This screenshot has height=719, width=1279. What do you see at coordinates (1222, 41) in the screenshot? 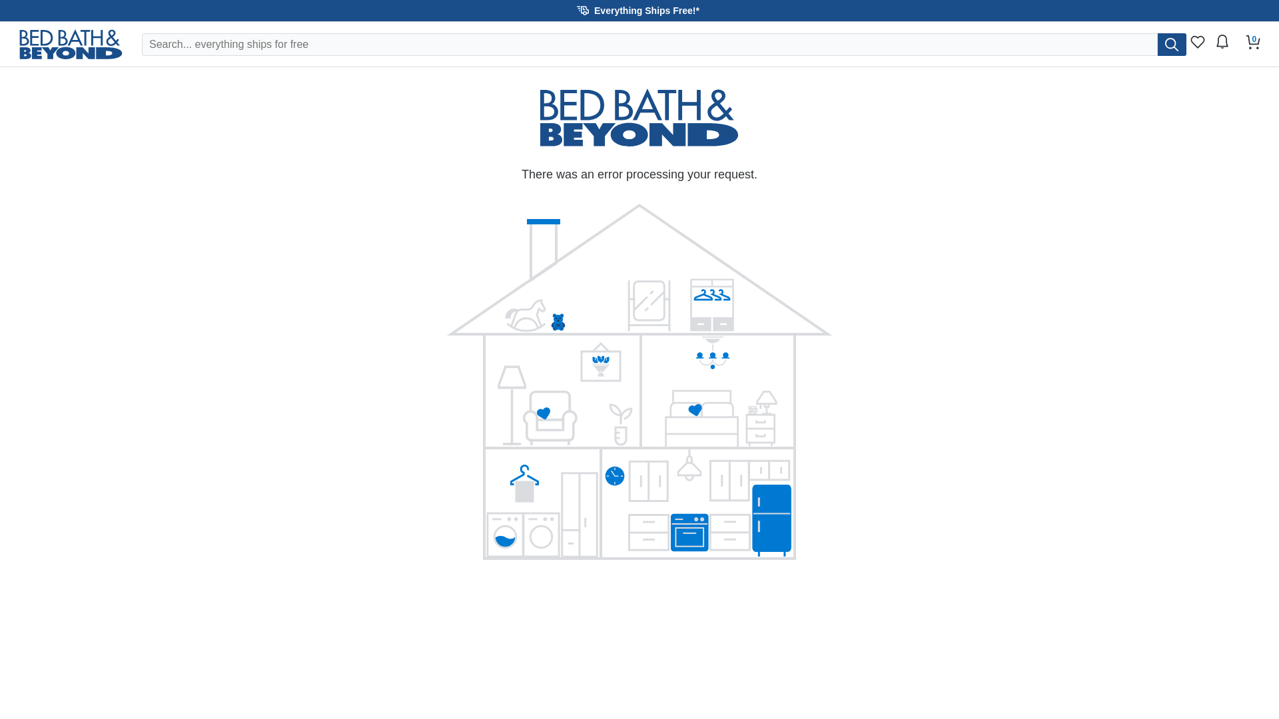
I see `Bell` at bounding box center [1222, 41].